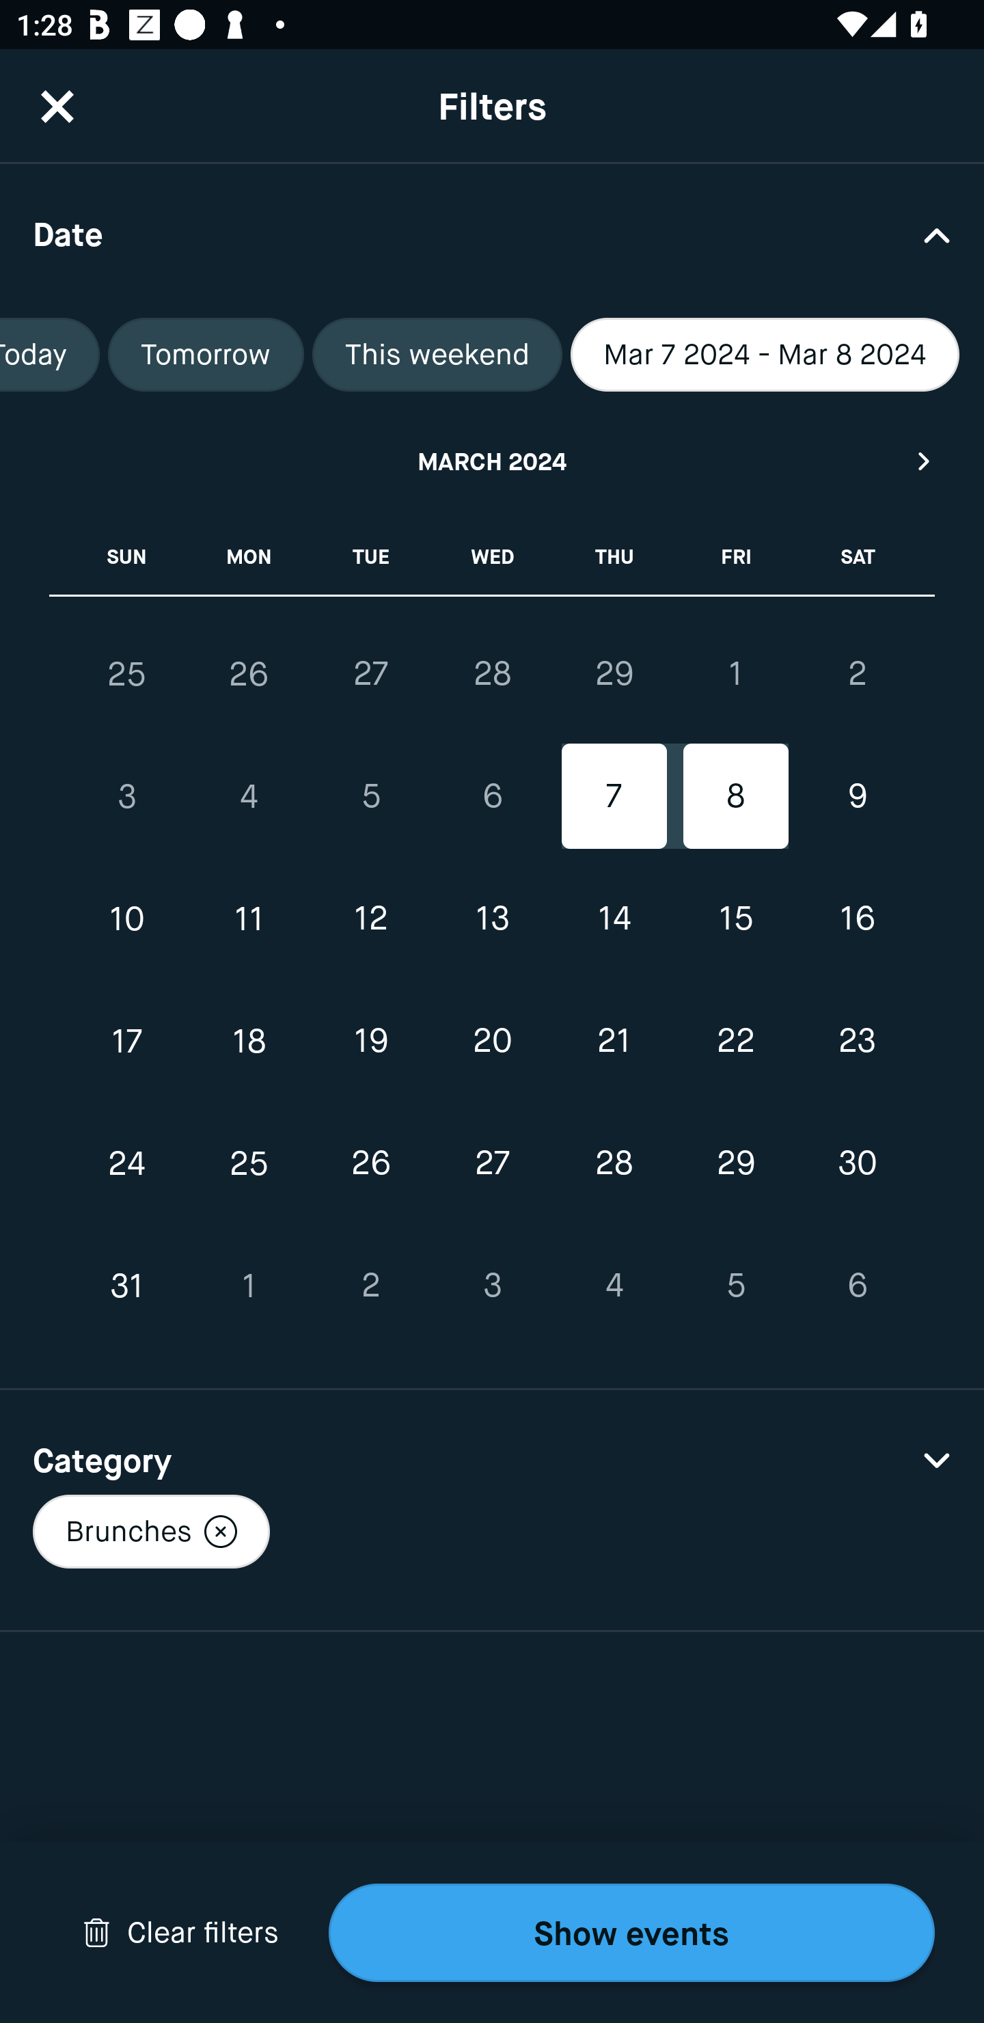 This screenshot has width=984, height=2023. Describe the element at coordinates (249, 674) in the screenshot. I see `26` at that location.